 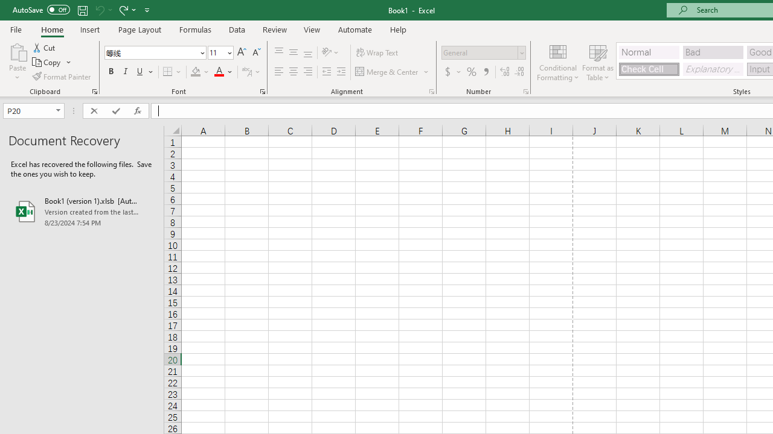 What do you see at coordinates (140, 72) in the screenshot?
I see `Underline` at bounding box center [140, 72].